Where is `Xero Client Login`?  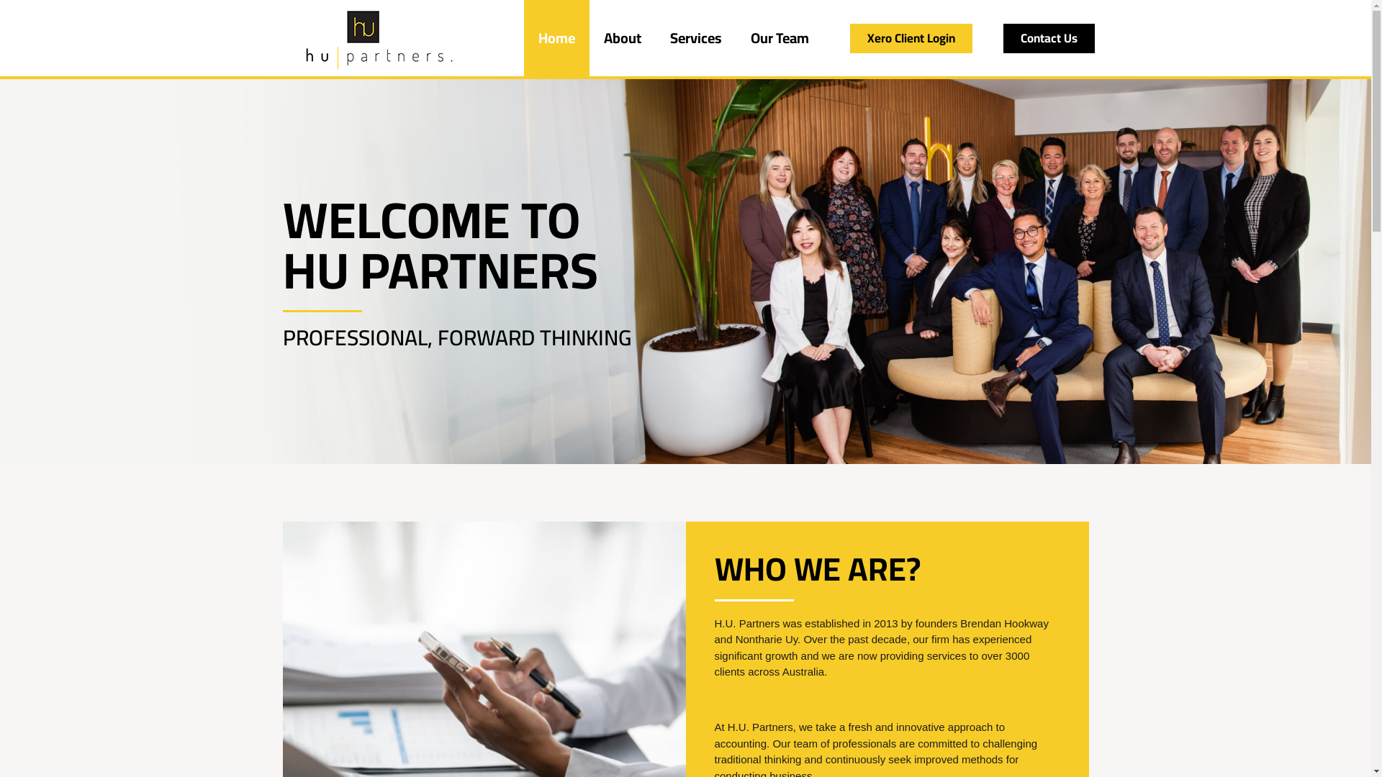
Xero Client Login is located at coordinates (911, 37).